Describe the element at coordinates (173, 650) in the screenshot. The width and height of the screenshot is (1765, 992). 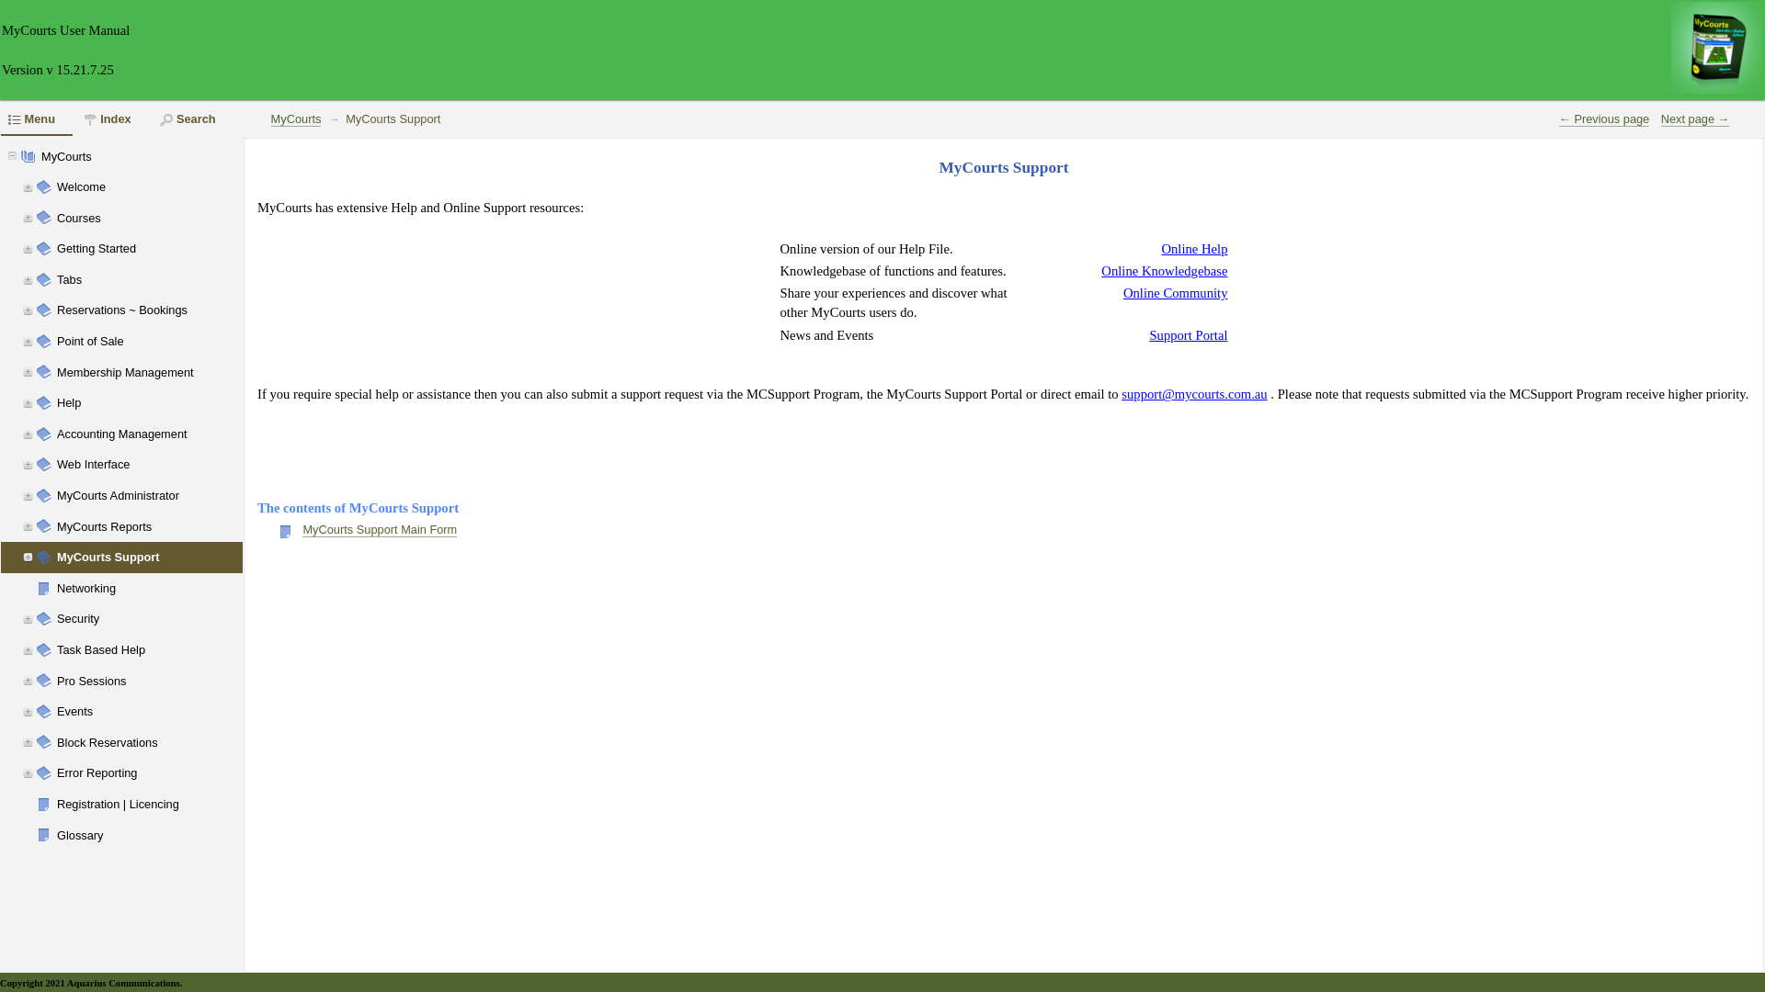
I see `Task Based Help` at that location.